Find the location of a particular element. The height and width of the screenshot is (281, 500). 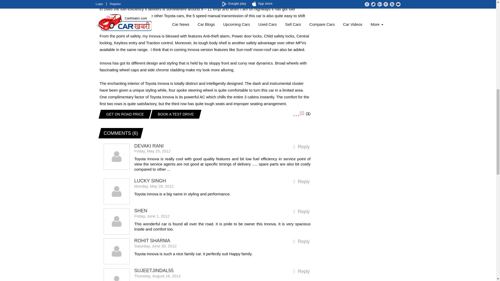

Reply is located at coordinates (302, 182).